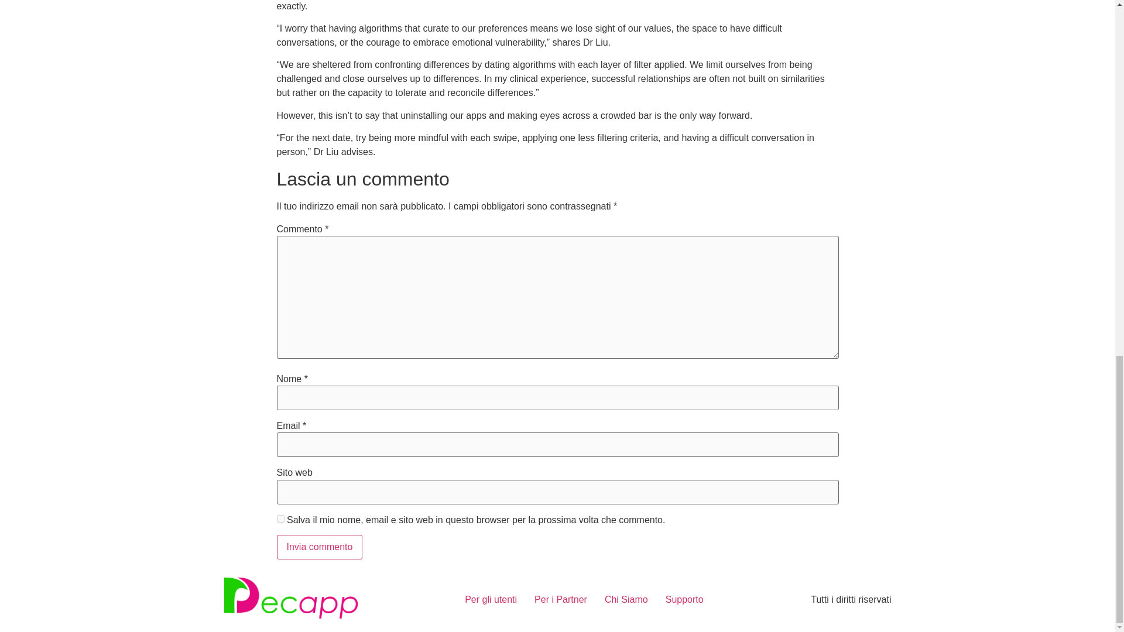 The width and height of the screenshot is (1124, 632). I want to click on Per i Partner, so click(561, 599).